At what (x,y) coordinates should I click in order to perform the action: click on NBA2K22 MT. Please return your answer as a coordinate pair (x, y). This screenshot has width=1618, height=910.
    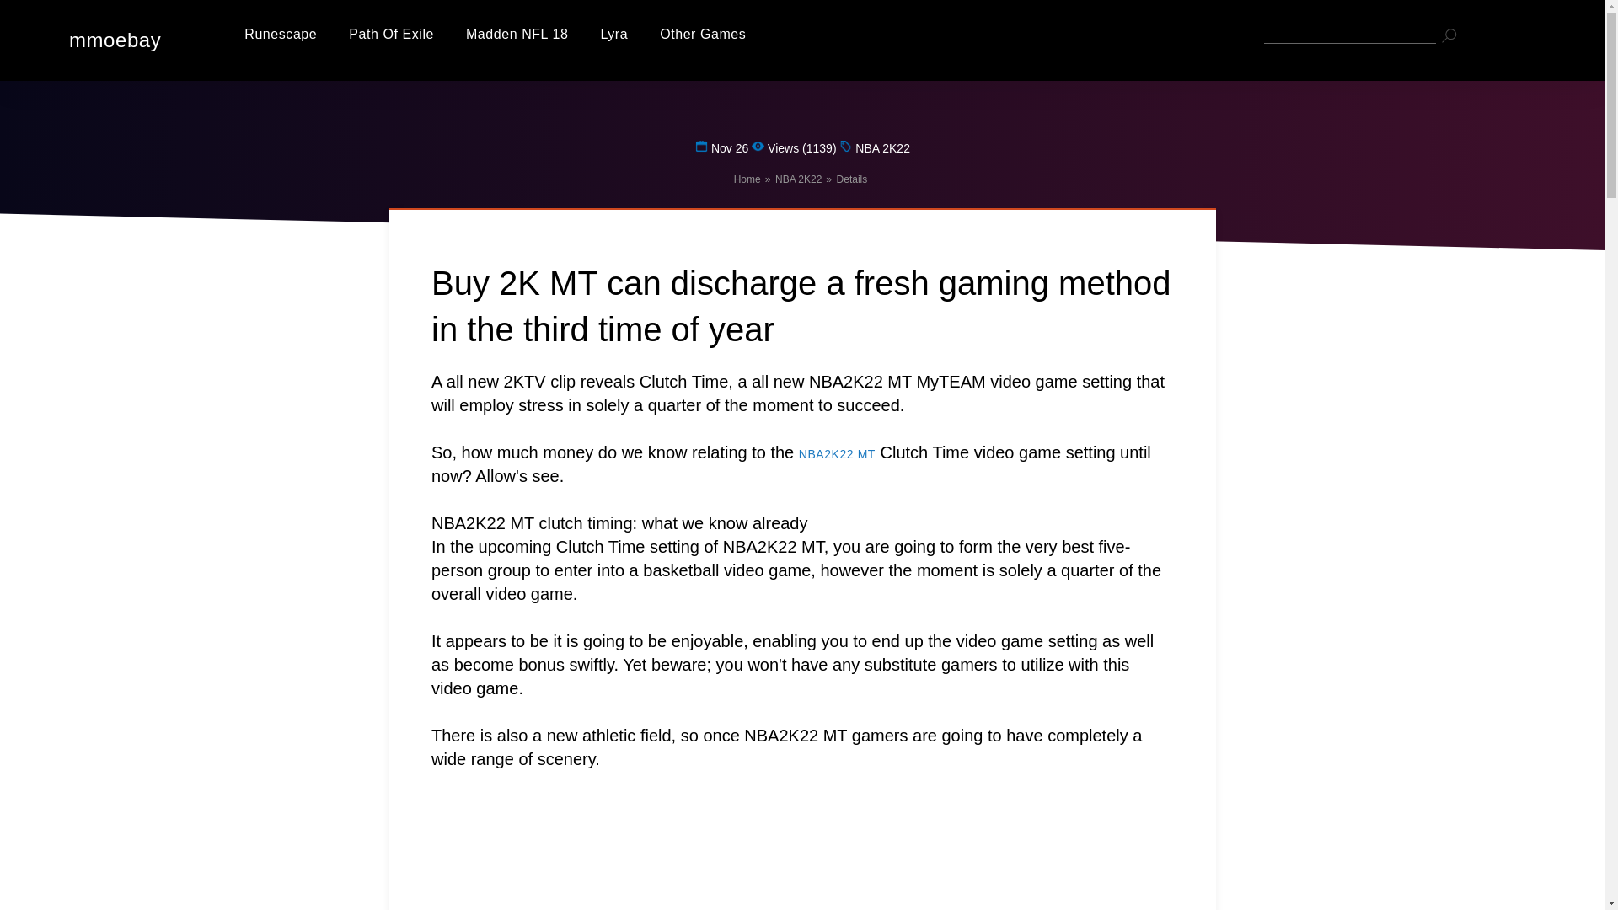
    Looking at the image, I should click on (837, 453).